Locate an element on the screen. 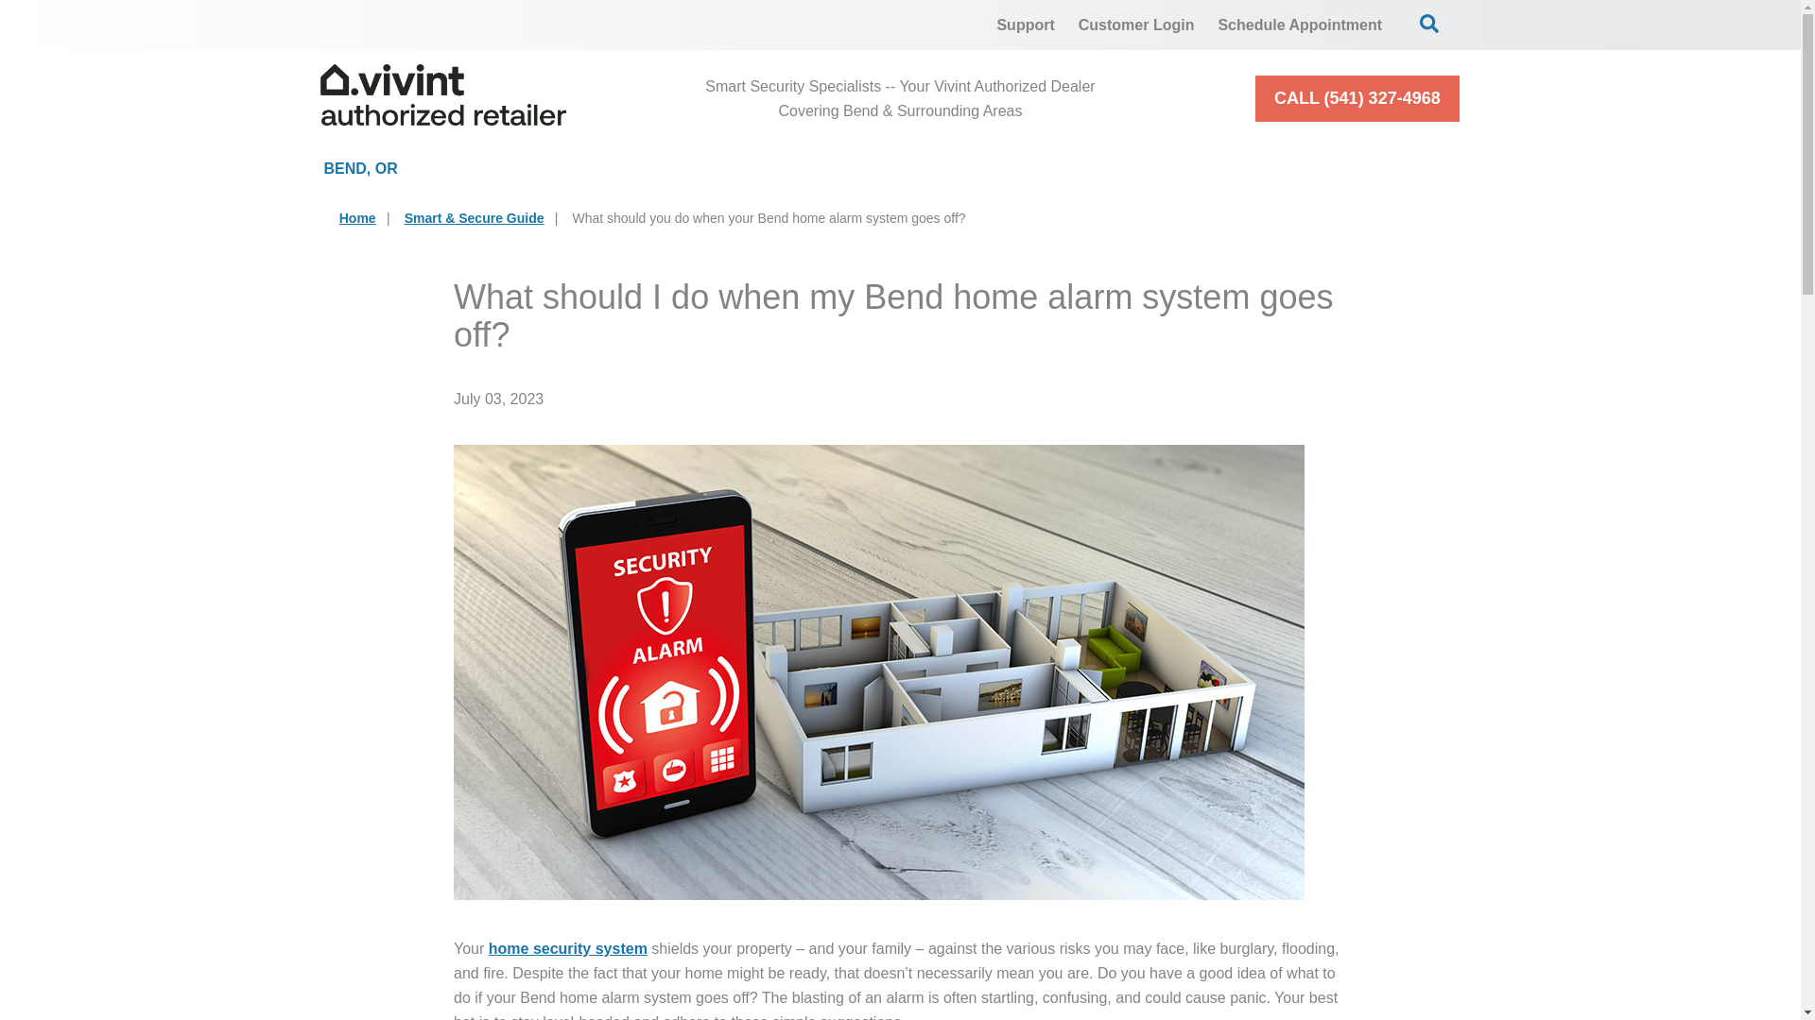  Open Search is located at coordinates (1429, 23).